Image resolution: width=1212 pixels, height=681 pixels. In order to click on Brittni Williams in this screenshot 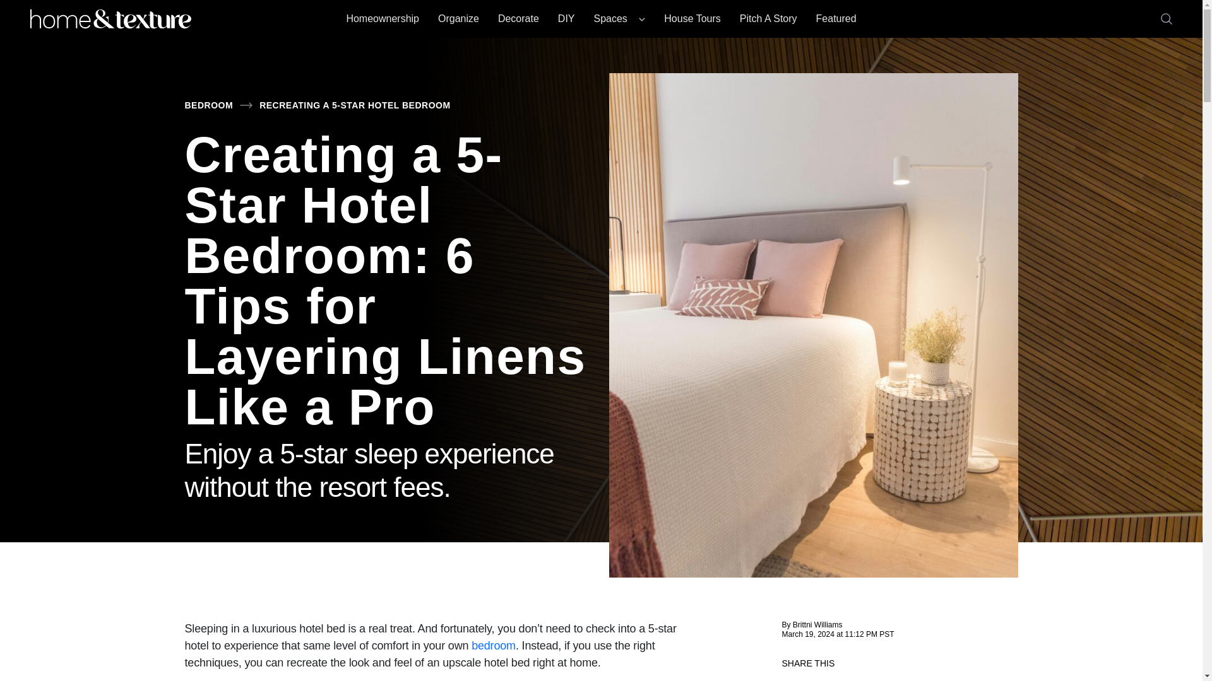, I will do `click(817, 624)`.